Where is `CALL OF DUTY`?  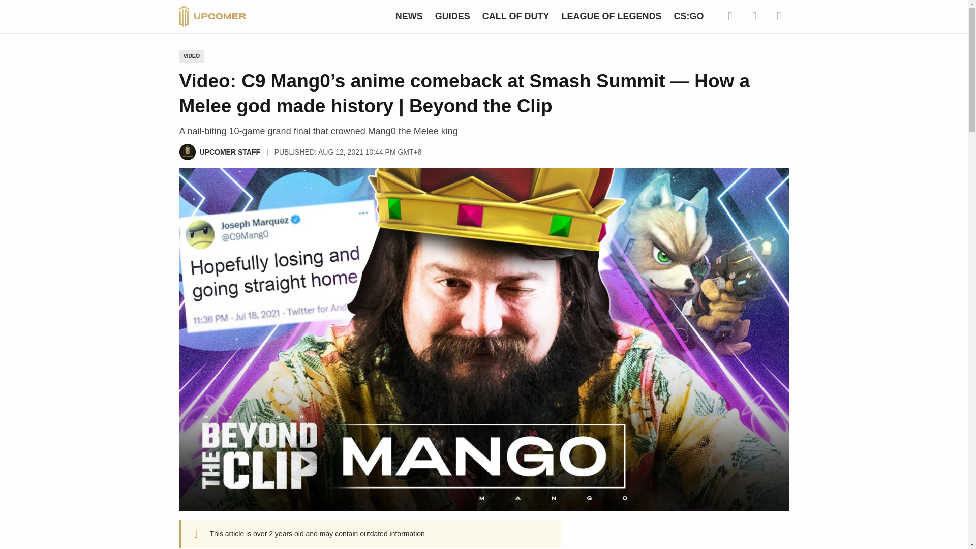
CALL OF DUTY is located at coordinates (515, 16).